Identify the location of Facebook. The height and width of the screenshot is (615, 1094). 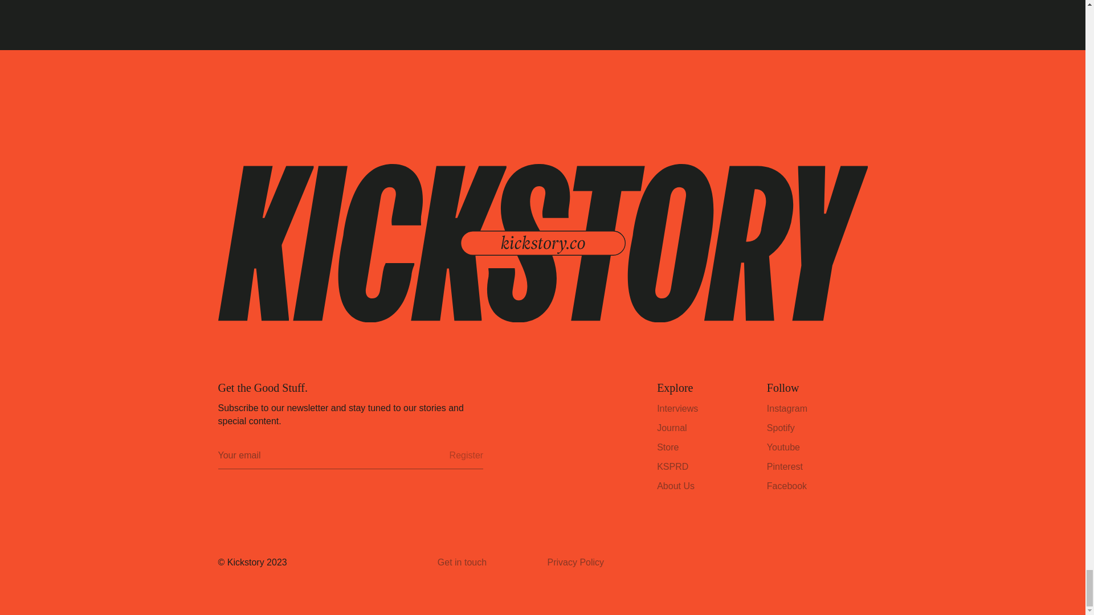
(786, 485).